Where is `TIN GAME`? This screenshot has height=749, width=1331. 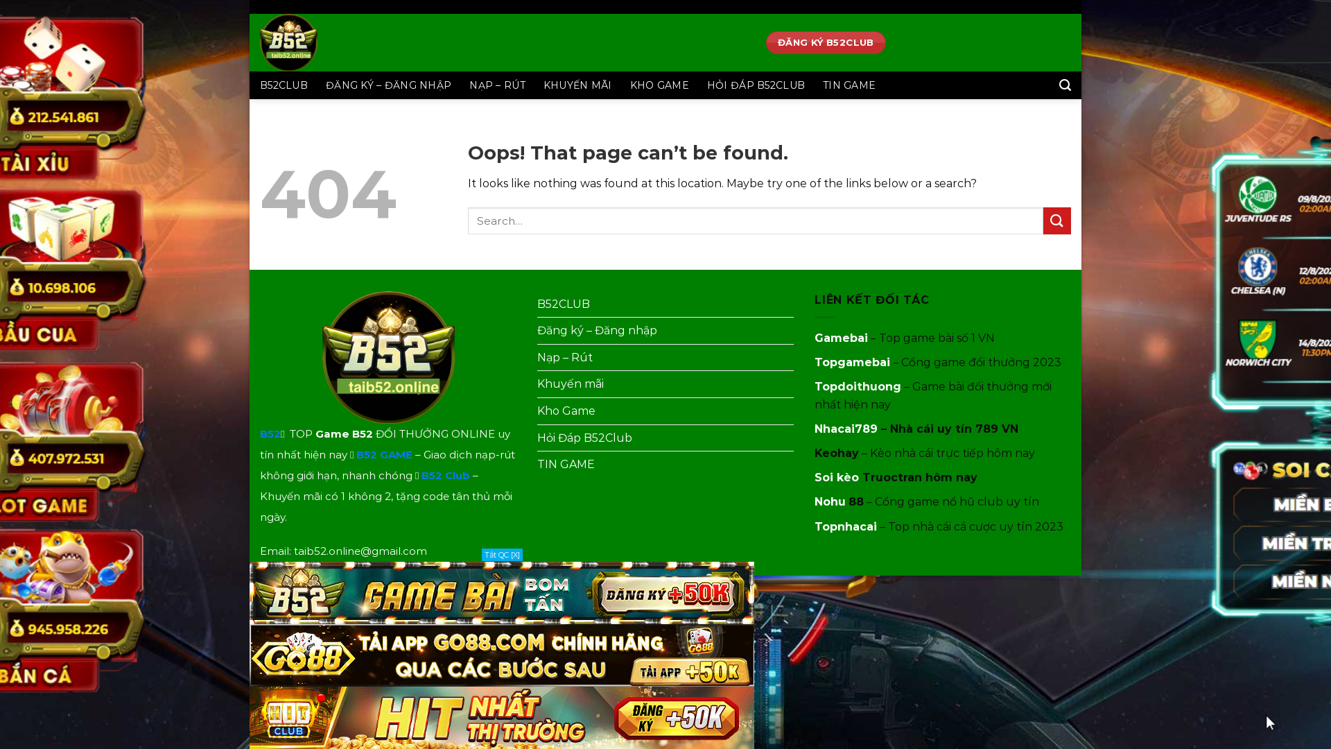 TIN GAME is located at coordinates (566, 465).